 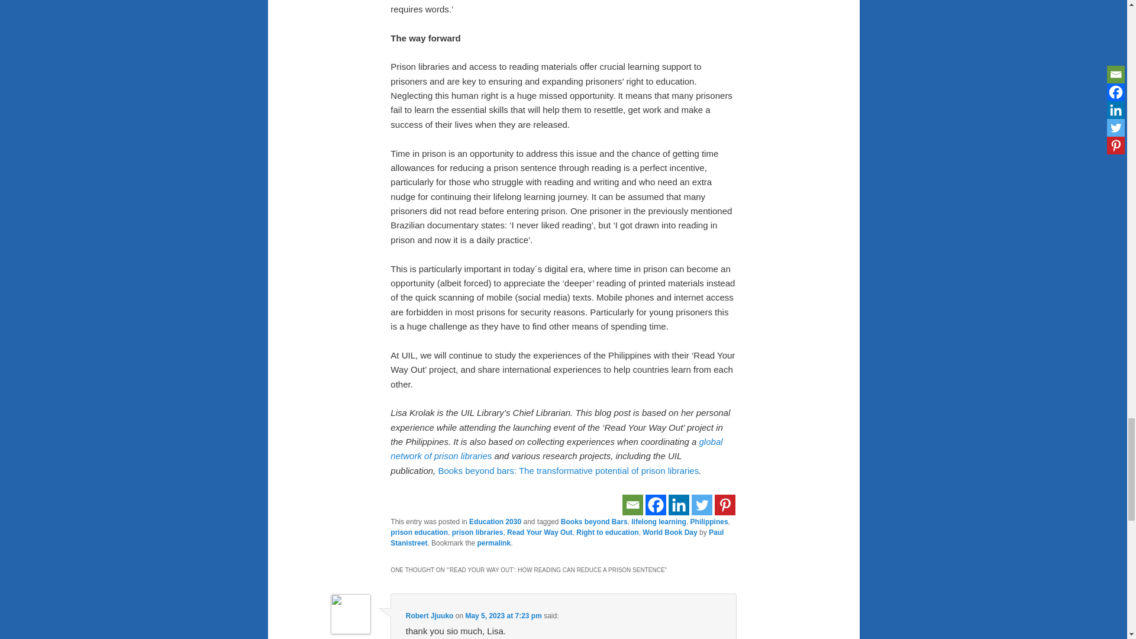 What do you see at coordinates (556, 448) in the screenshot?
I see `global network of prison libraries` at bounding box center [556, 448].